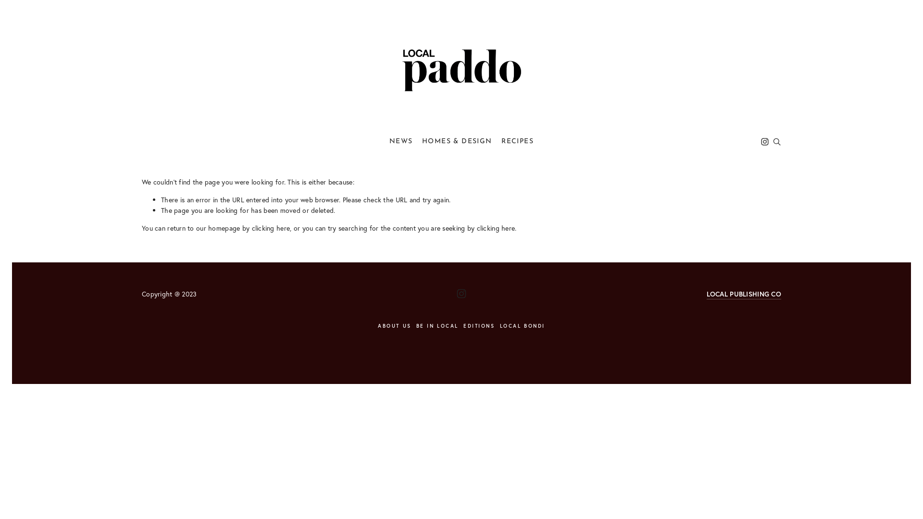  I want to click on ABOUT US, so click(397, 326).